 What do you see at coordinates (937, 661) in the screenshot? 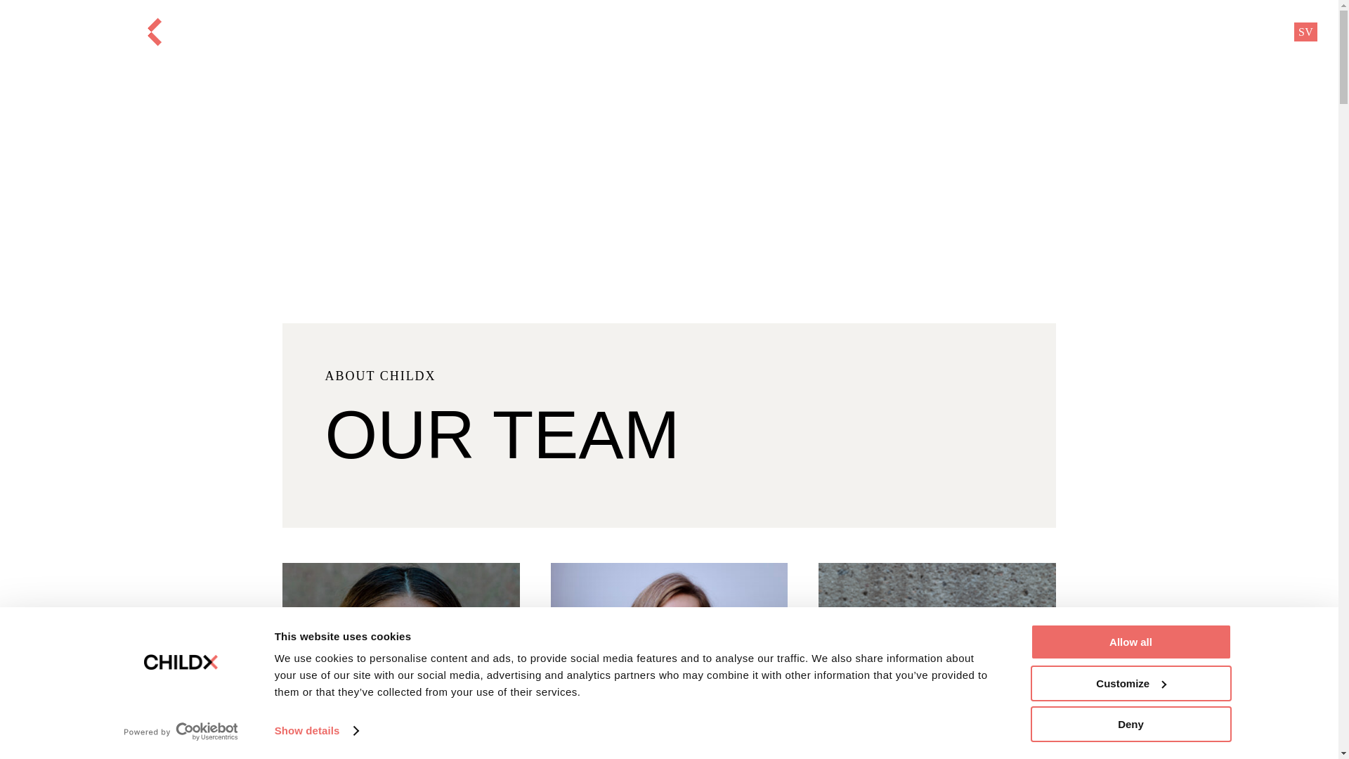
I see `Gabriella press - ChildX` at bounding box center [937, 661].